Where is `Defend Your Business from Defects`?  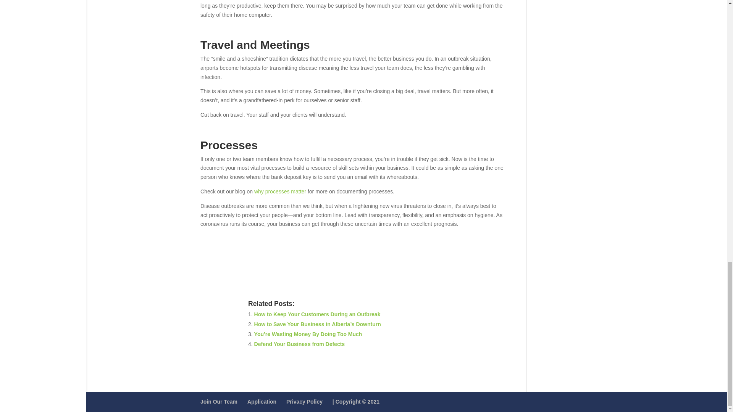 Defend Your Business from Defects is located at coordinates (300, 344).